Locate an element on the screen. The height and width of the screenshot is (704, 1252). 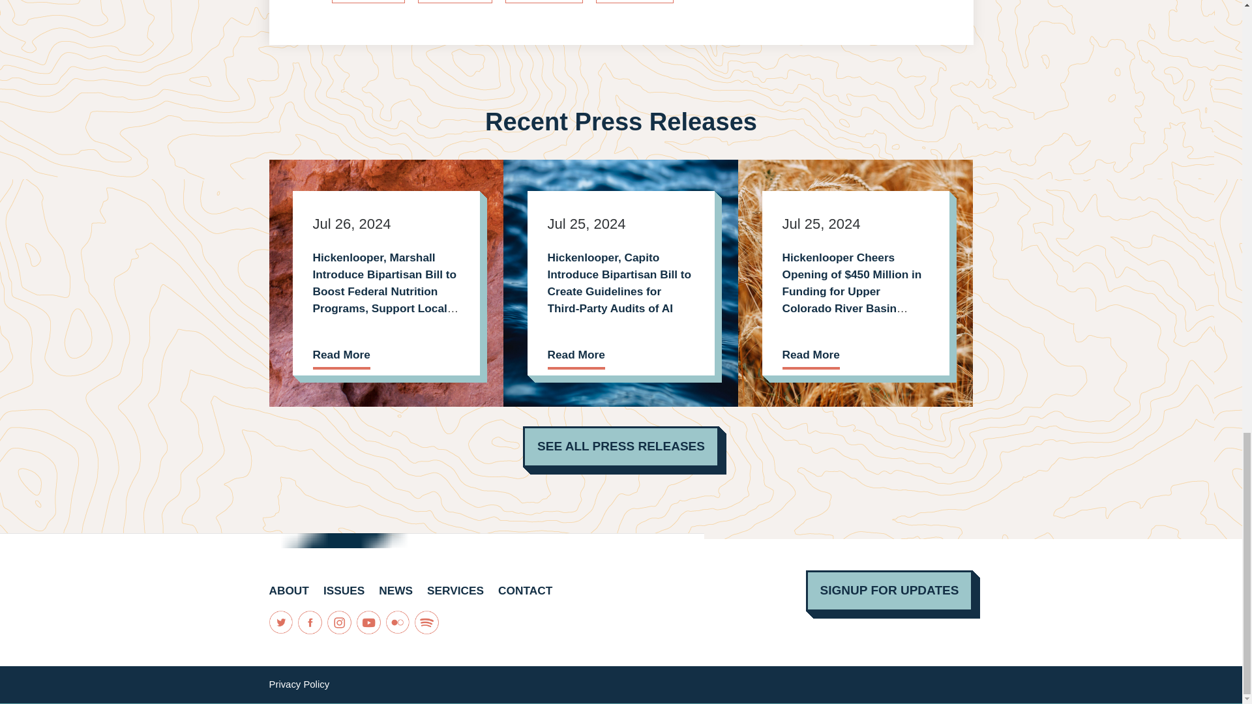
Share on Facebook is located at coordinates (544, 1).